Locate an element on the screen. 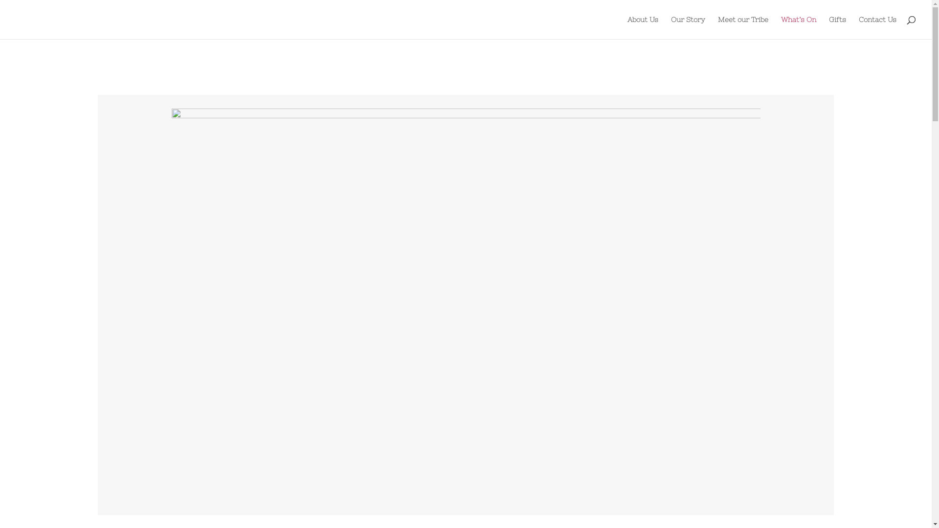  Gifts is located at coordinates (837, 27).